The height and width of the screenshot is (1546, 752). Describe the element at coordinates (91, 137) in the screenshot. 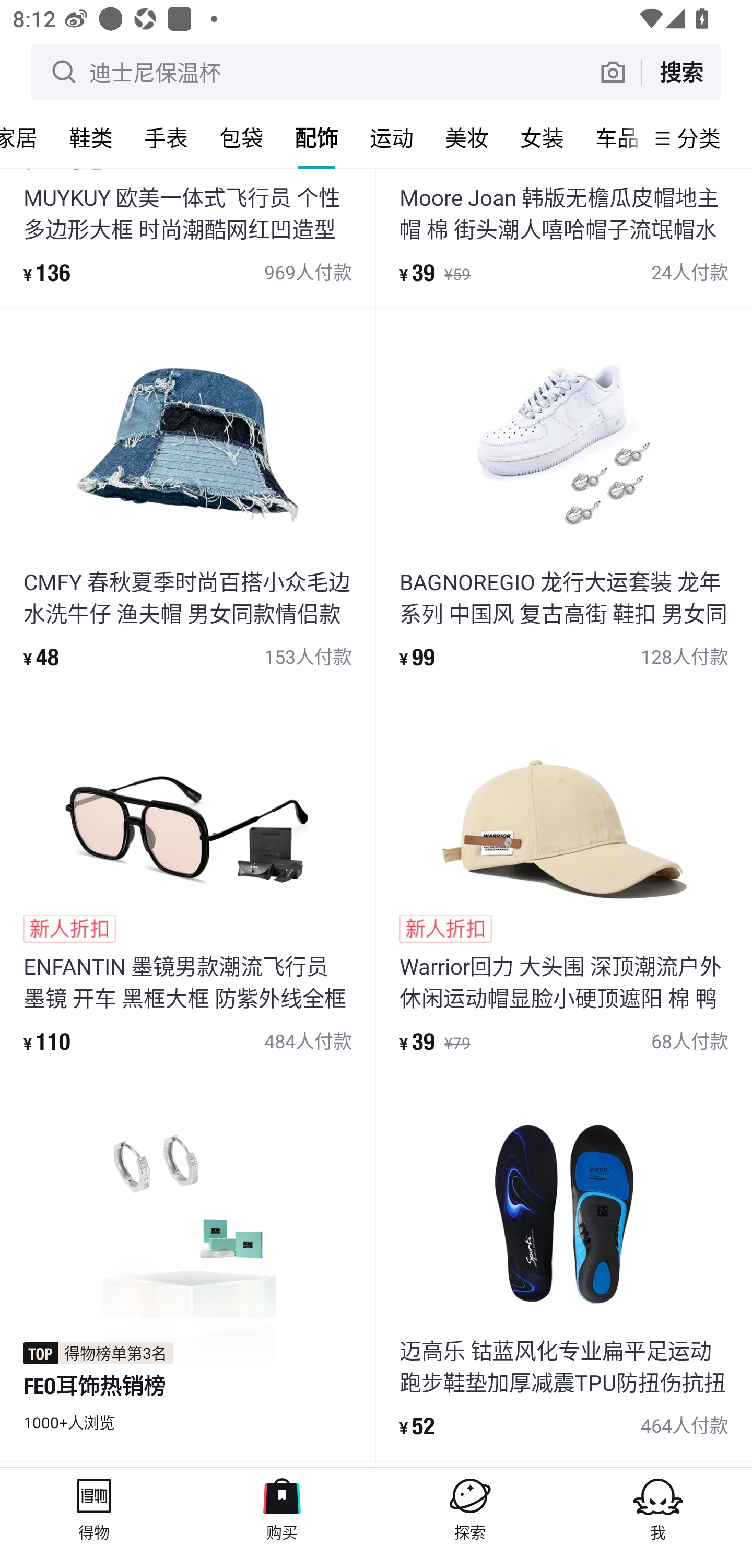

I see `鞋类` at that location.